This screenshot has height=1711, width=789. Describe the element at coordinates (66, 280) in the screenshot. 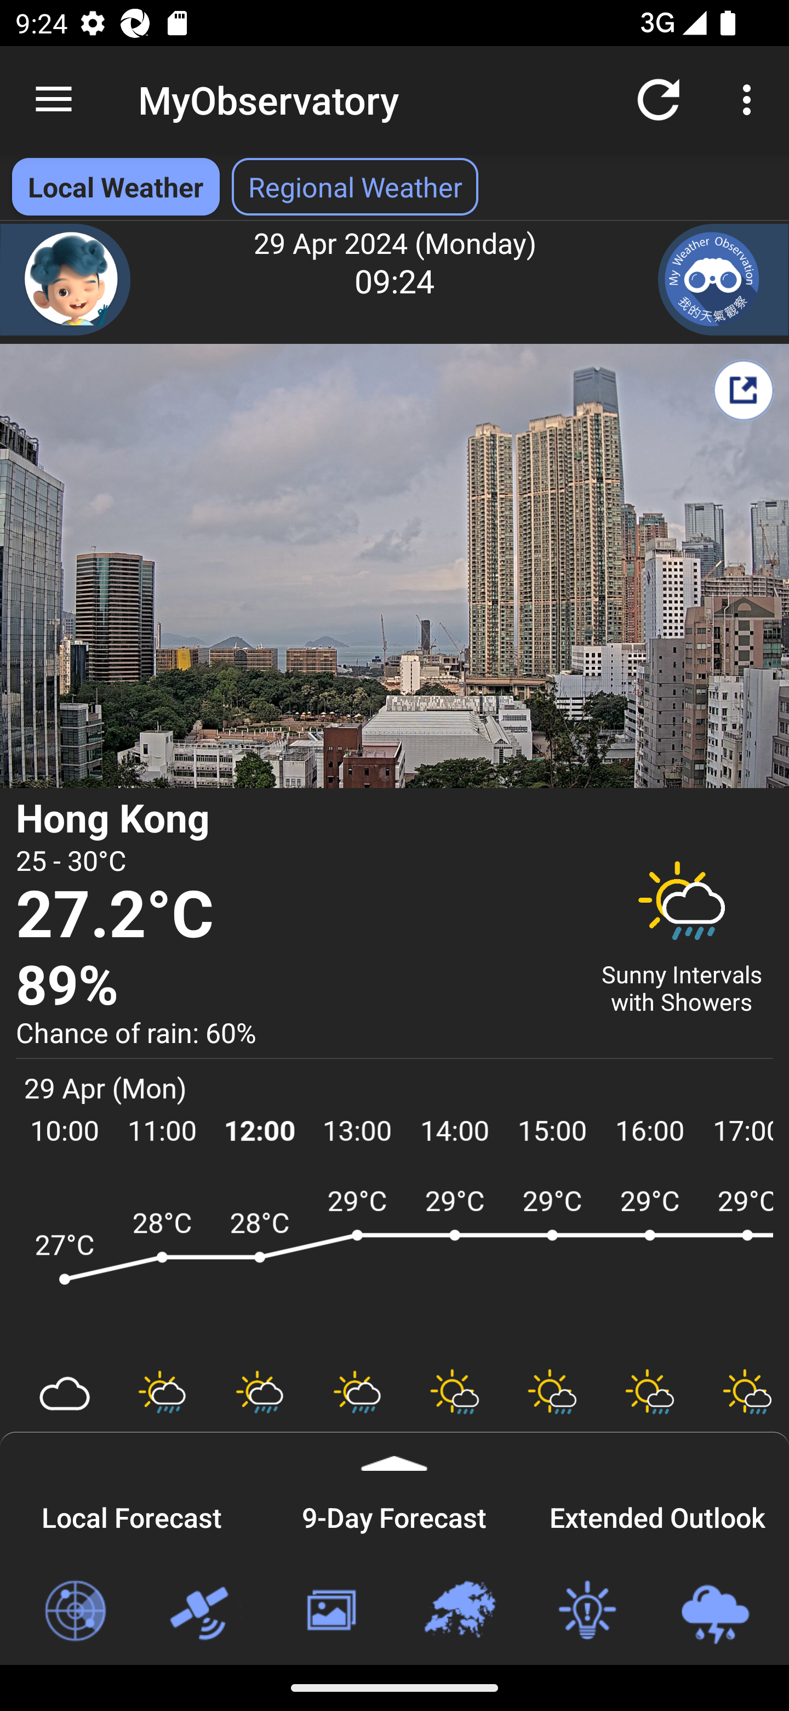

I see `Chatbot` at that location.